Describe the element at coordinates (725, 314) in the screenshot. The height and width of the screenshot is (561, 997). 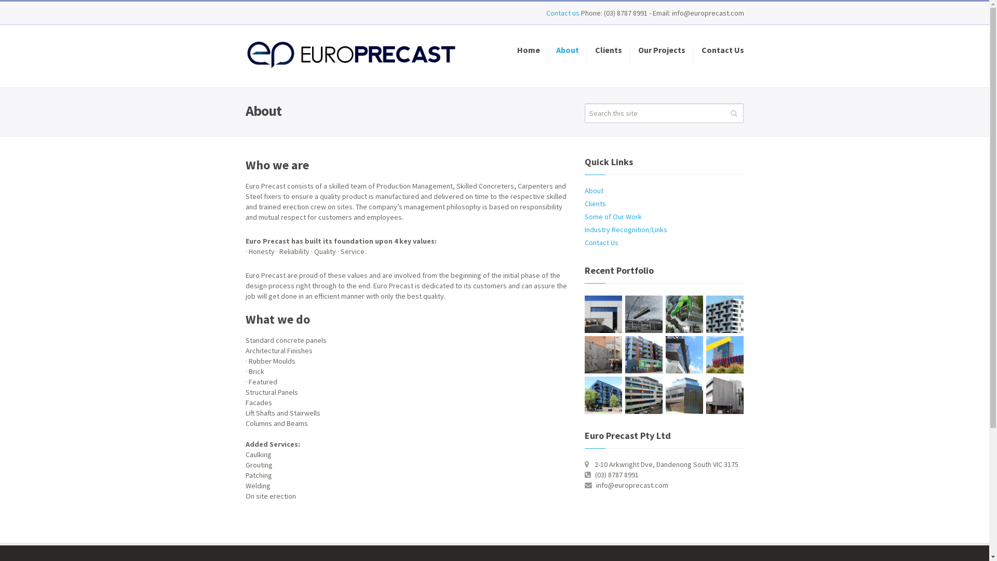
I see `Permalink to BARKLY ST FOOTSCRAY` at that location.